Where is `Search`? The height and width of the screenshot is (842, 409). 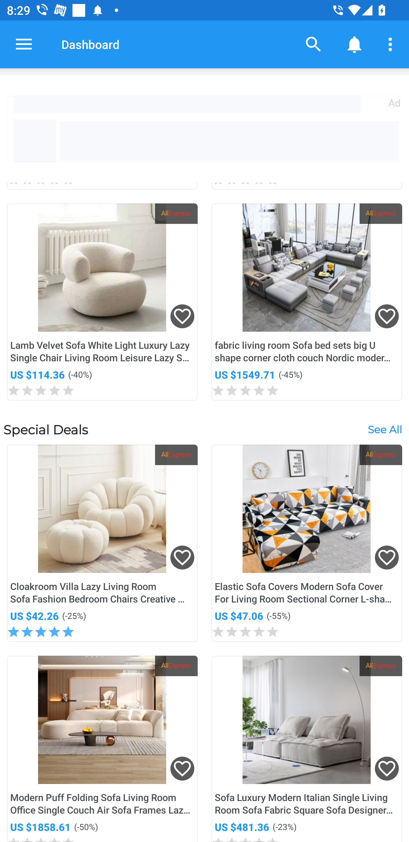 Search is located at coordinates (314, 44).